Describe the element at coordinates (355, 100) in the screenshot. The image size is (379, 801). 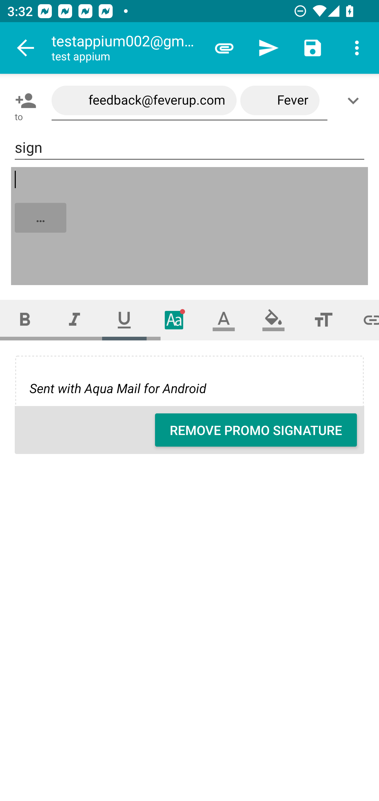
I see `Show/Add CC/BCC` at that location.